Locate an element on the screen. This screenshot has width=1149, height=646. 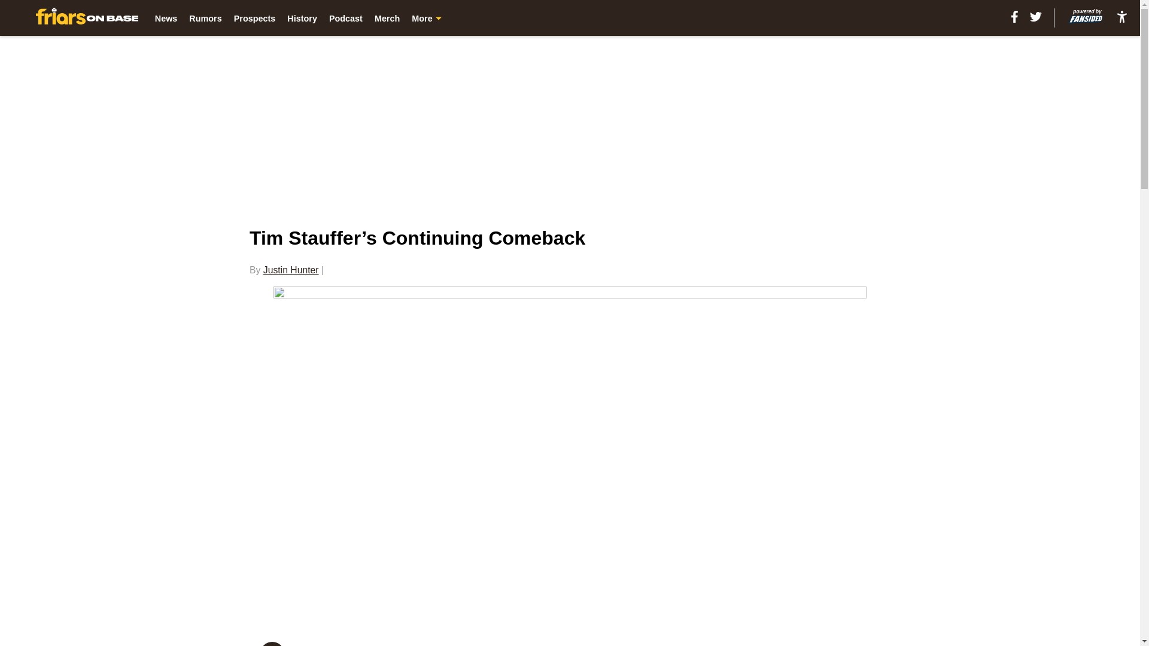
Rumors is located at coordinates (205, 18).